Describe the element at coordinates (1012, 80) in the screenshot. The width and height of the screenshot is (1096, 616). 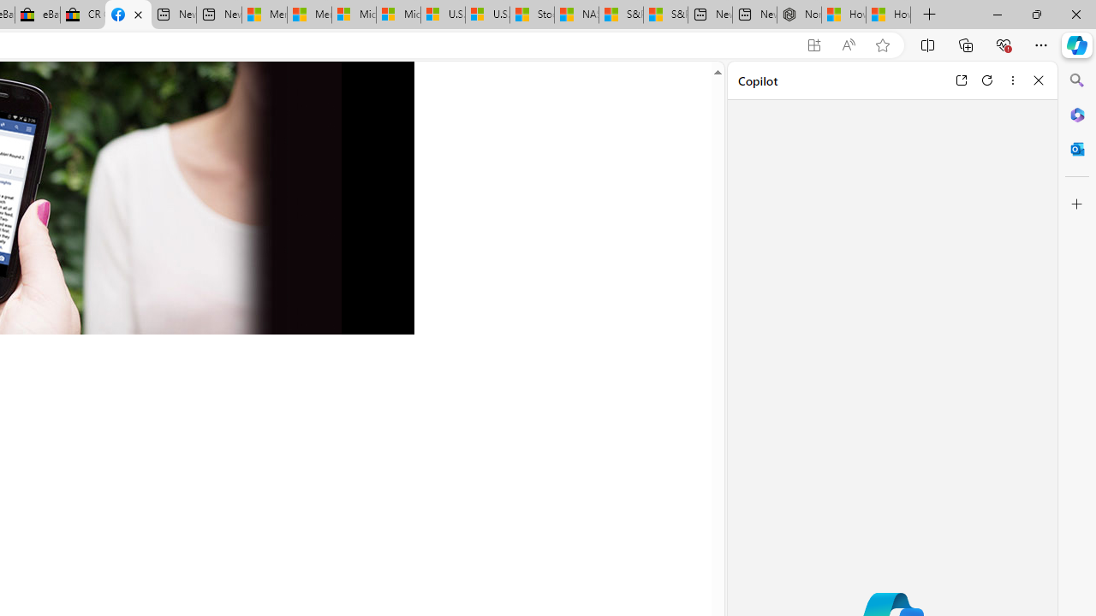
I see `More options` at that location.